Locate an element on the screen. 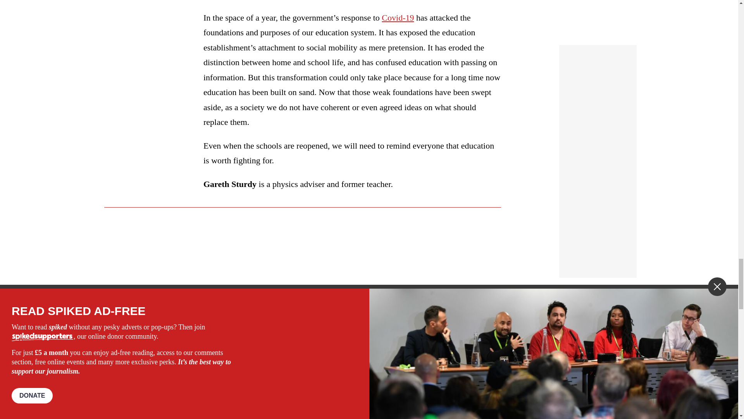 This screenshot has width=744, height=419. Share on Whatsapp is located at coordinates (253, 383).